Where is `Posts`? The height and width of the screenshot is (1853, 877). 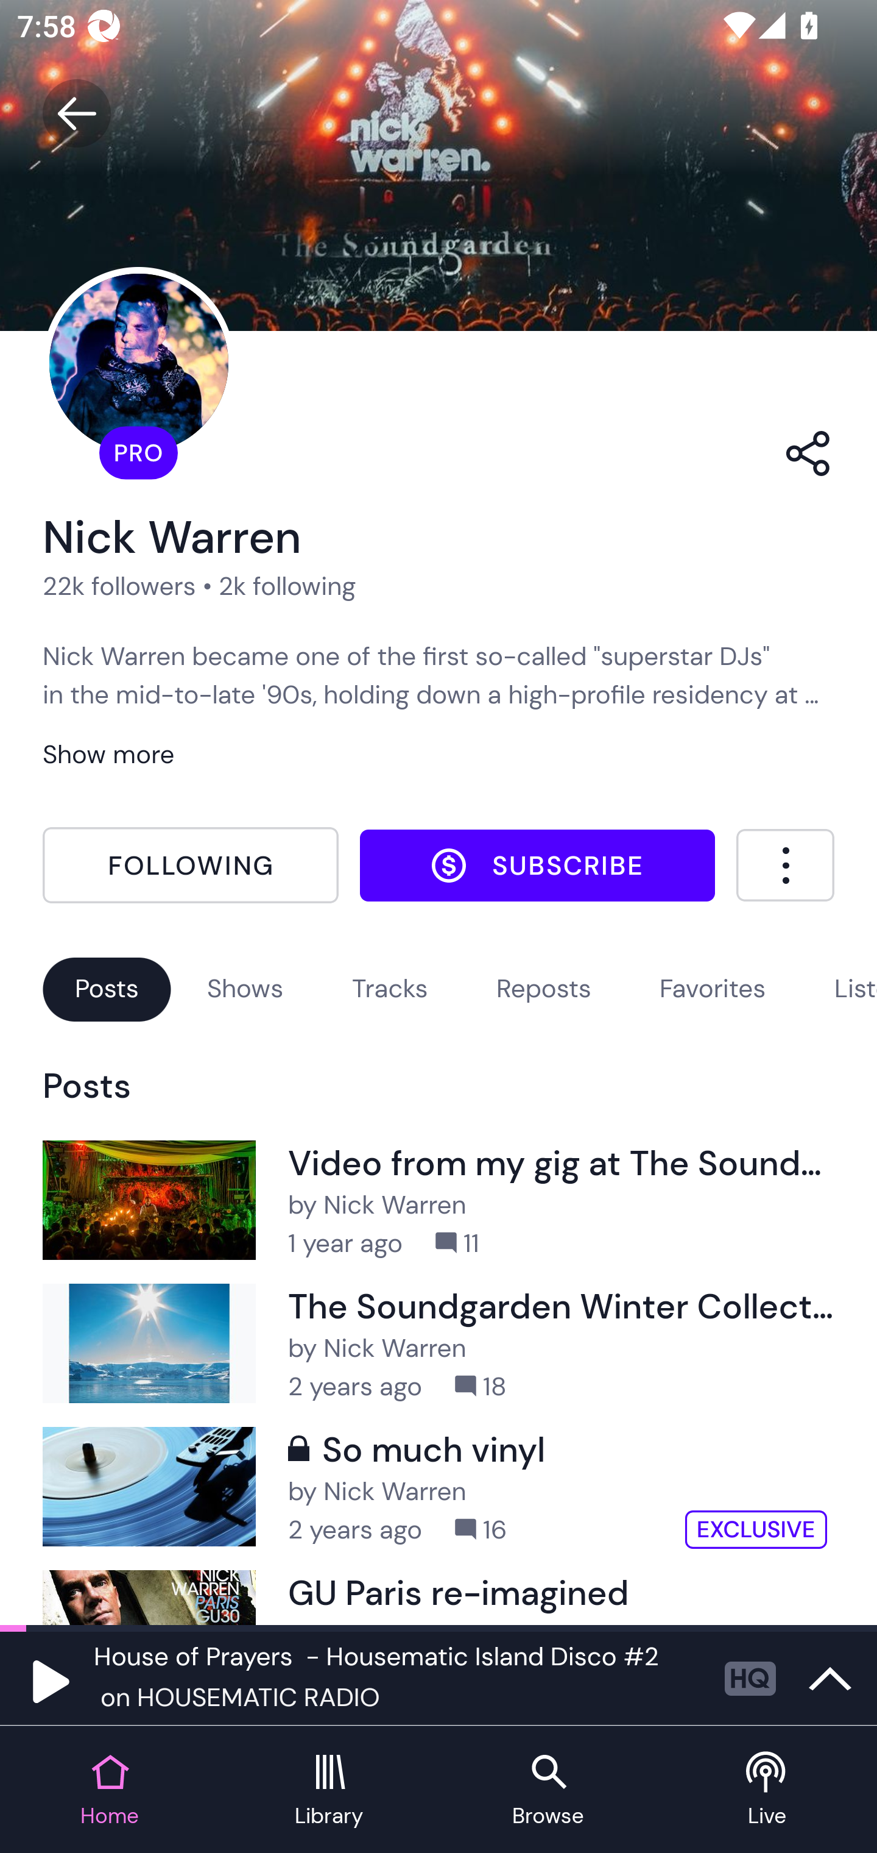 Posts is located at coordinates (106, 988).